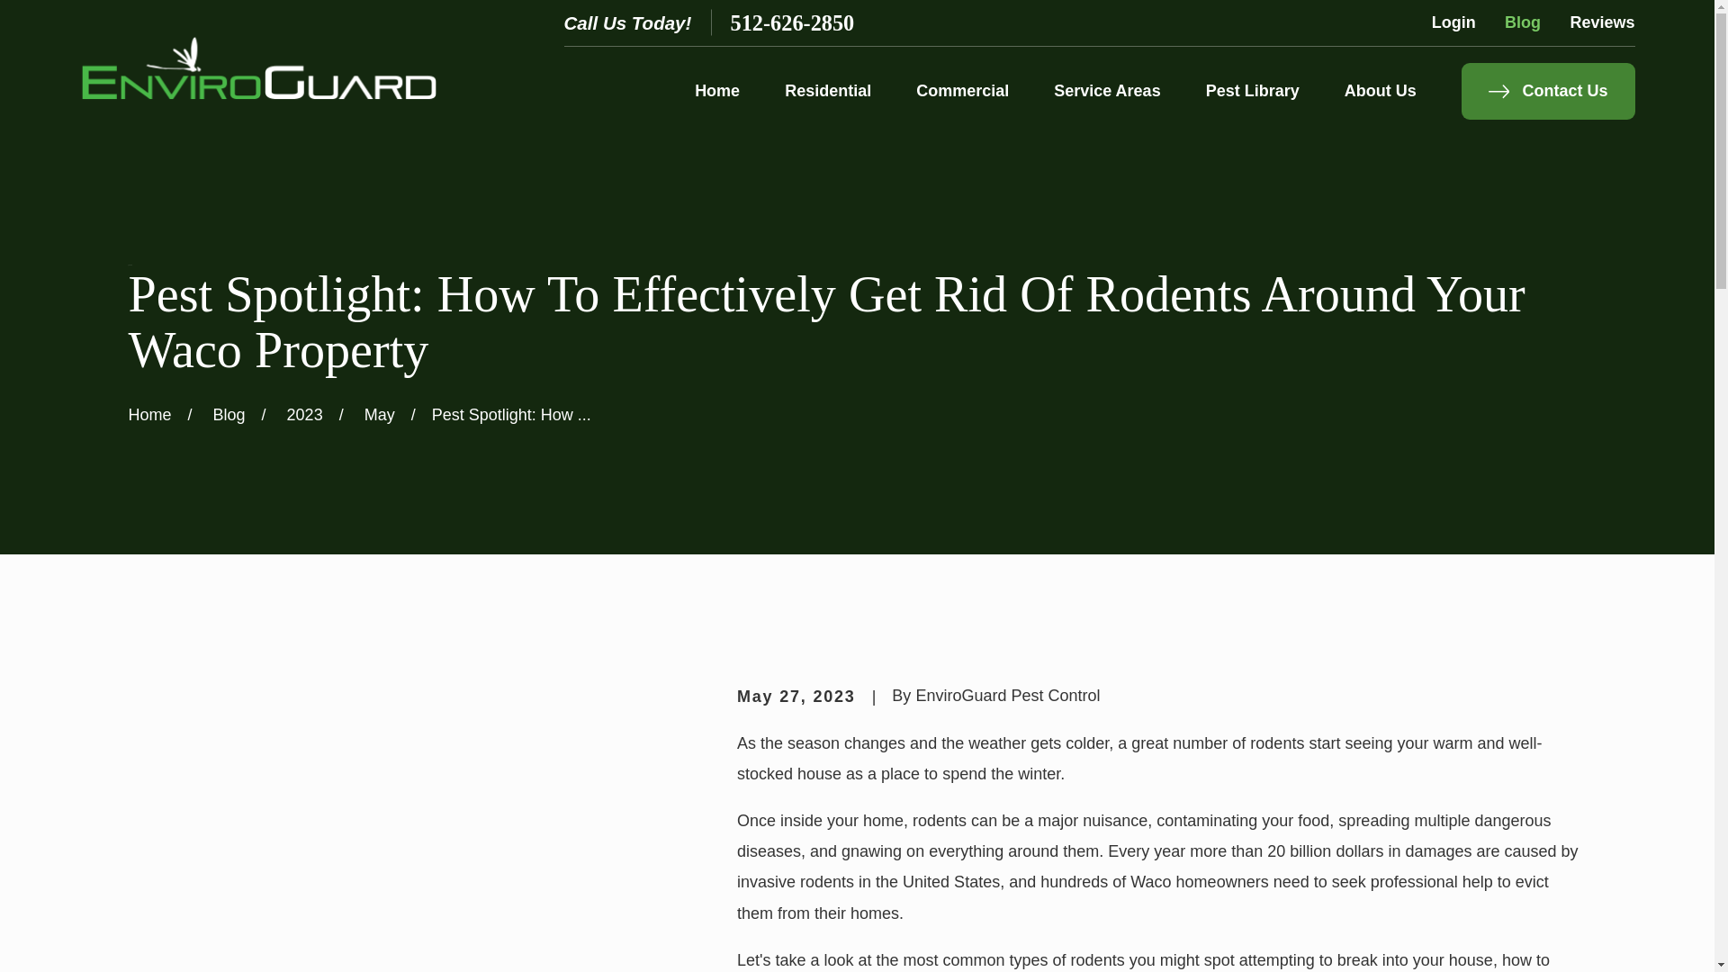 The width and height of the screenshot is (1728, 972). What do you see at coordinates (827, 91) in the screenshot?
I see `Residential` at bounding box center [827, 91].